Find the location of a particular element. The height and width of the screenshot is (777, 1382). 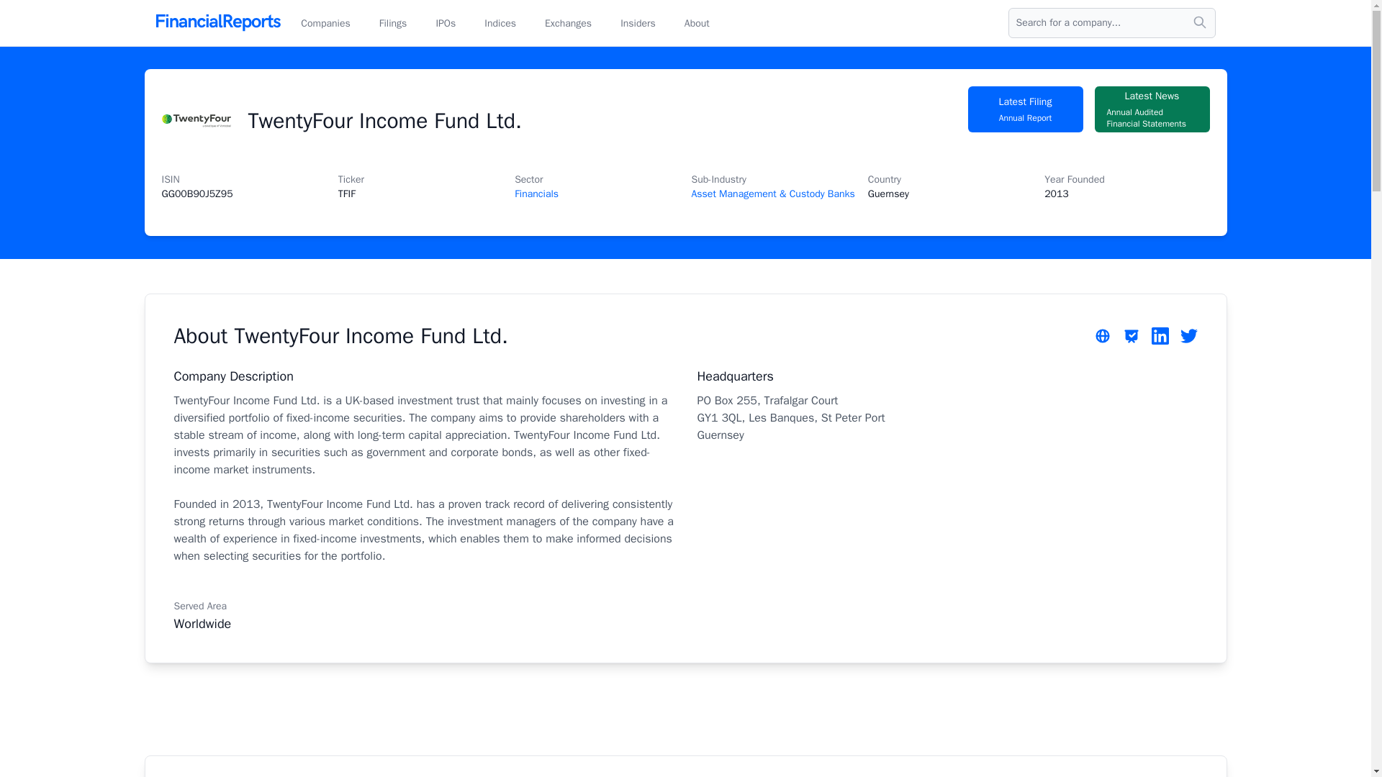

Companies is located at coordinates (445, 23).